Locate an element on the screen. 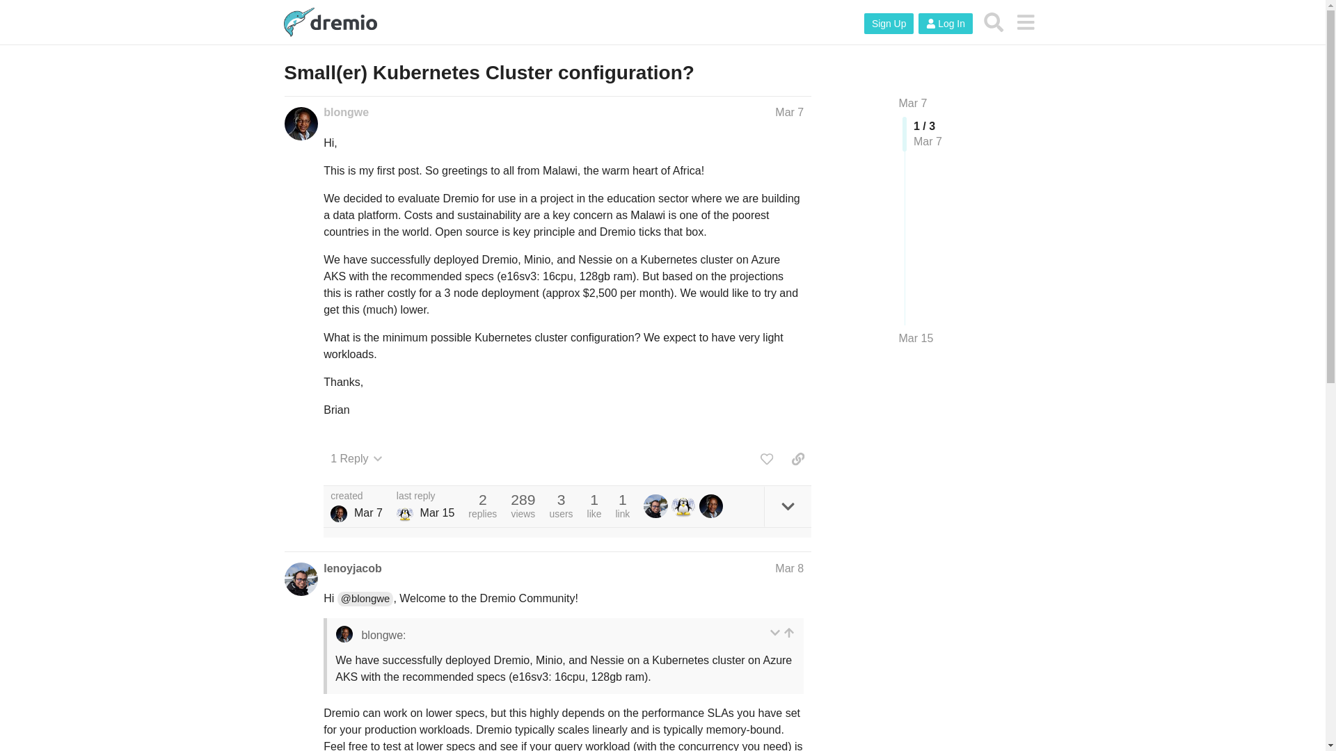 The height and width of the screenshot is (751, 1336). 1 Reply is located at coordinates (356, 459).